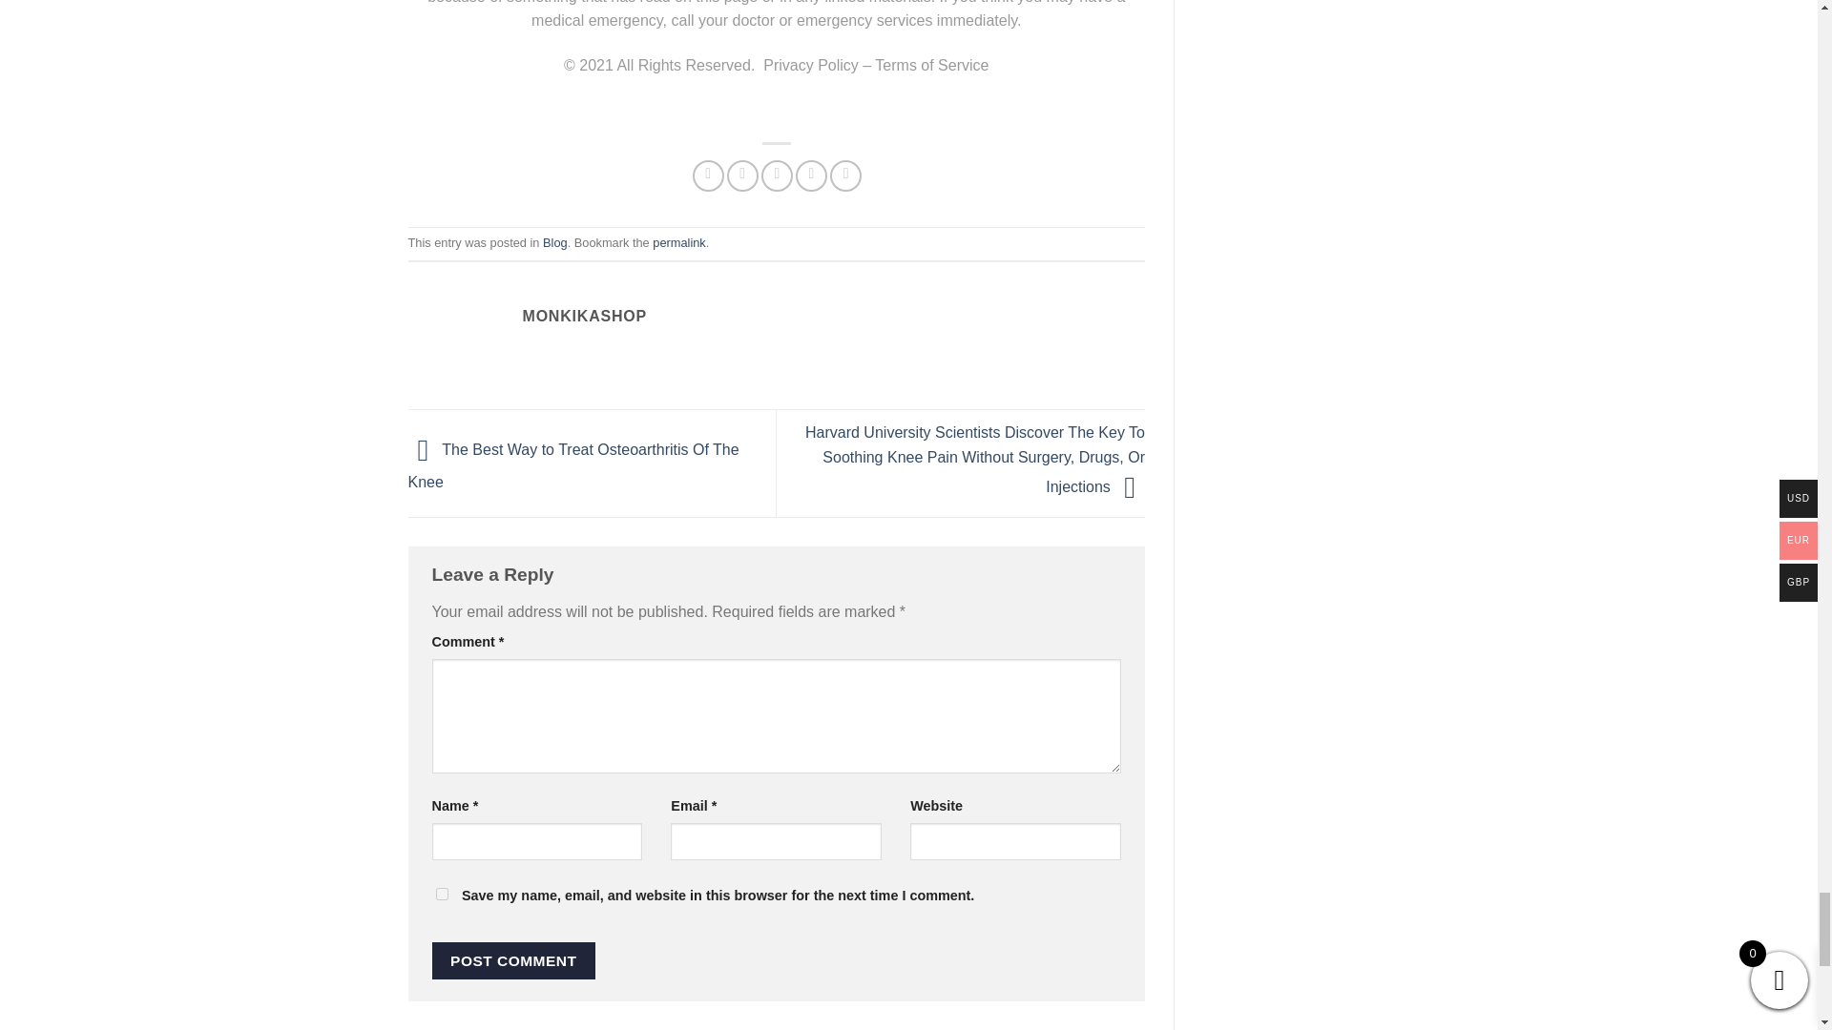  What do you see at coordinates (678, 242) in the screenshot?
I see `permalink` at bounding box center [678, 242].